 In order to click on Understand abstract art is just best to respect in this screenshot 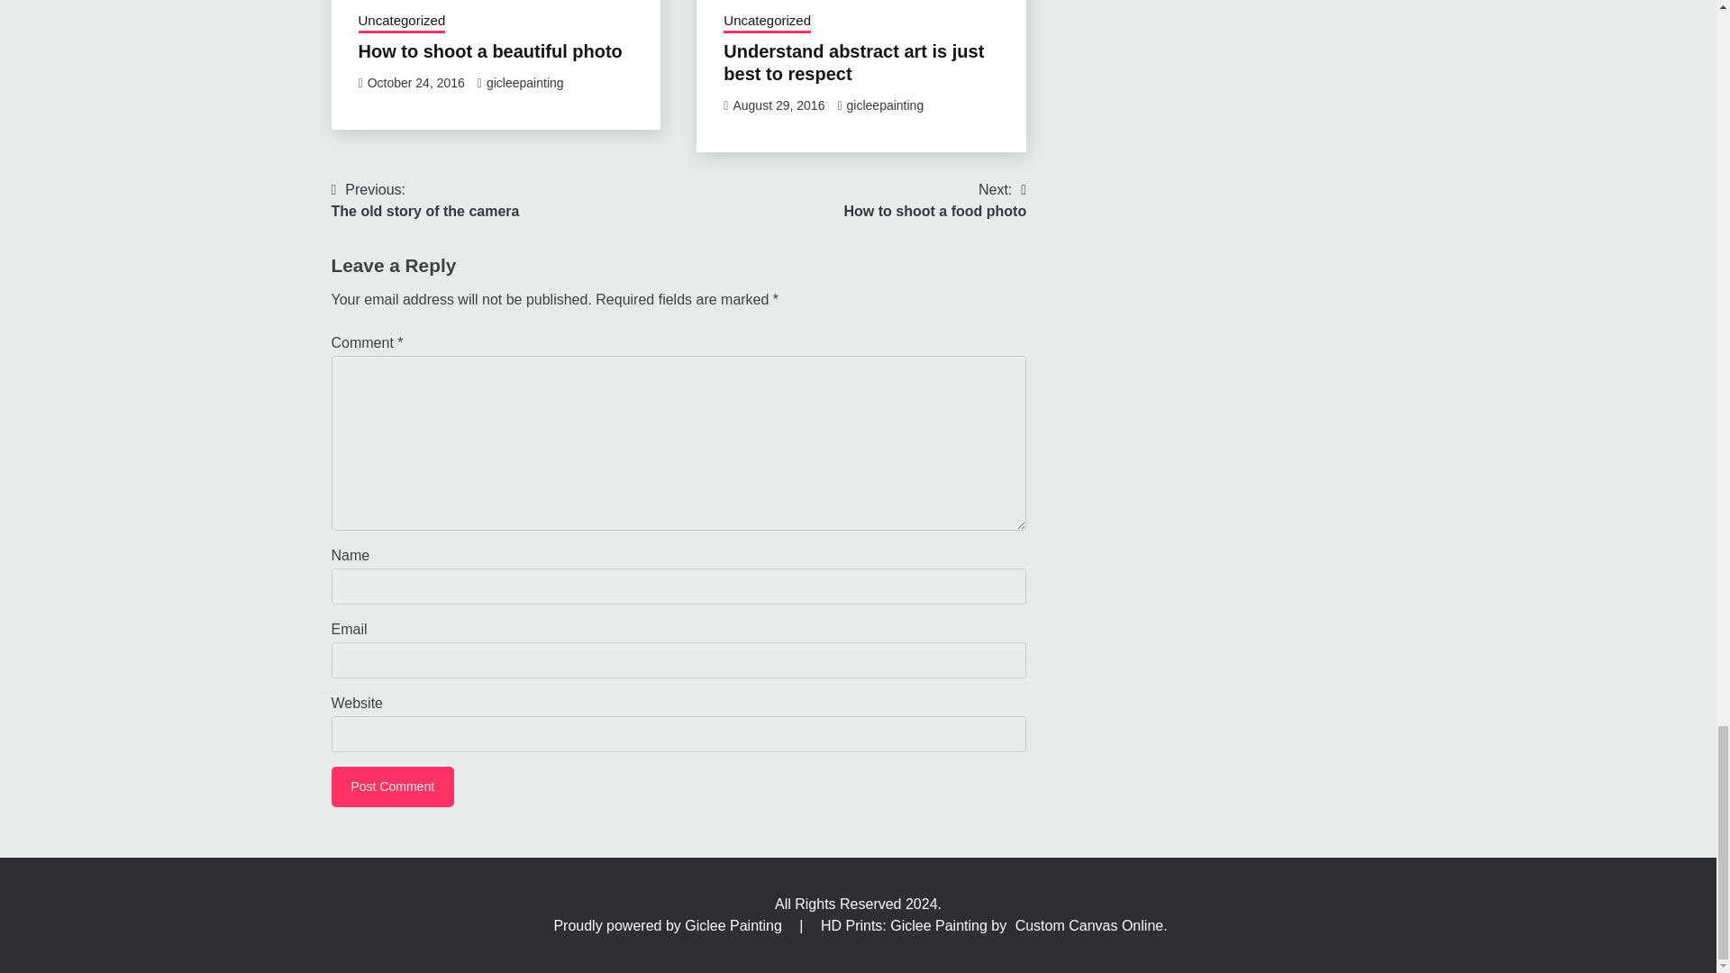, I will do `click(853, 62)`.